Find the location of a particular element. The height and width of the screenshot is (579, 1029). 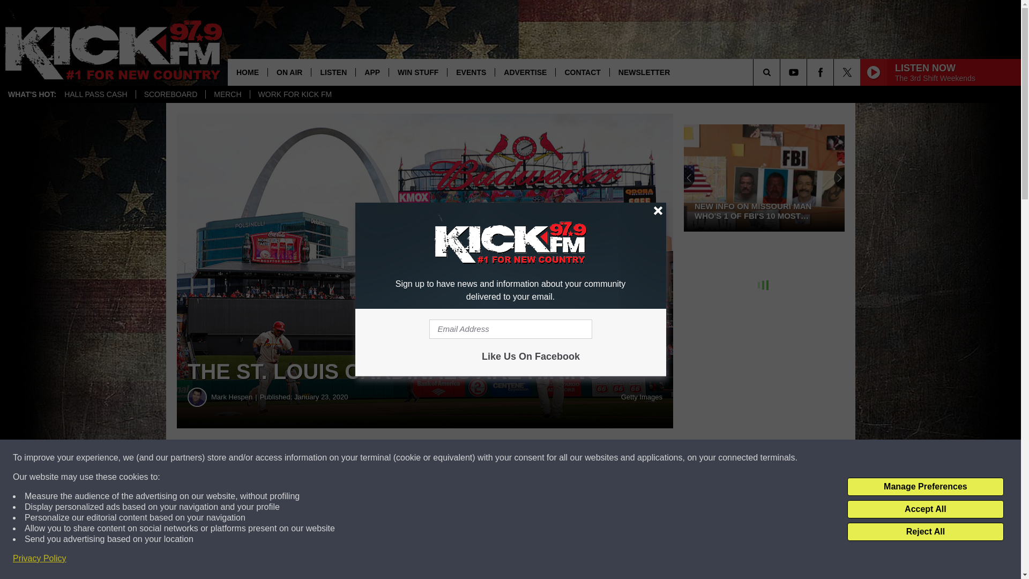

SCOREBOARD is located at coordinates (170, 94).